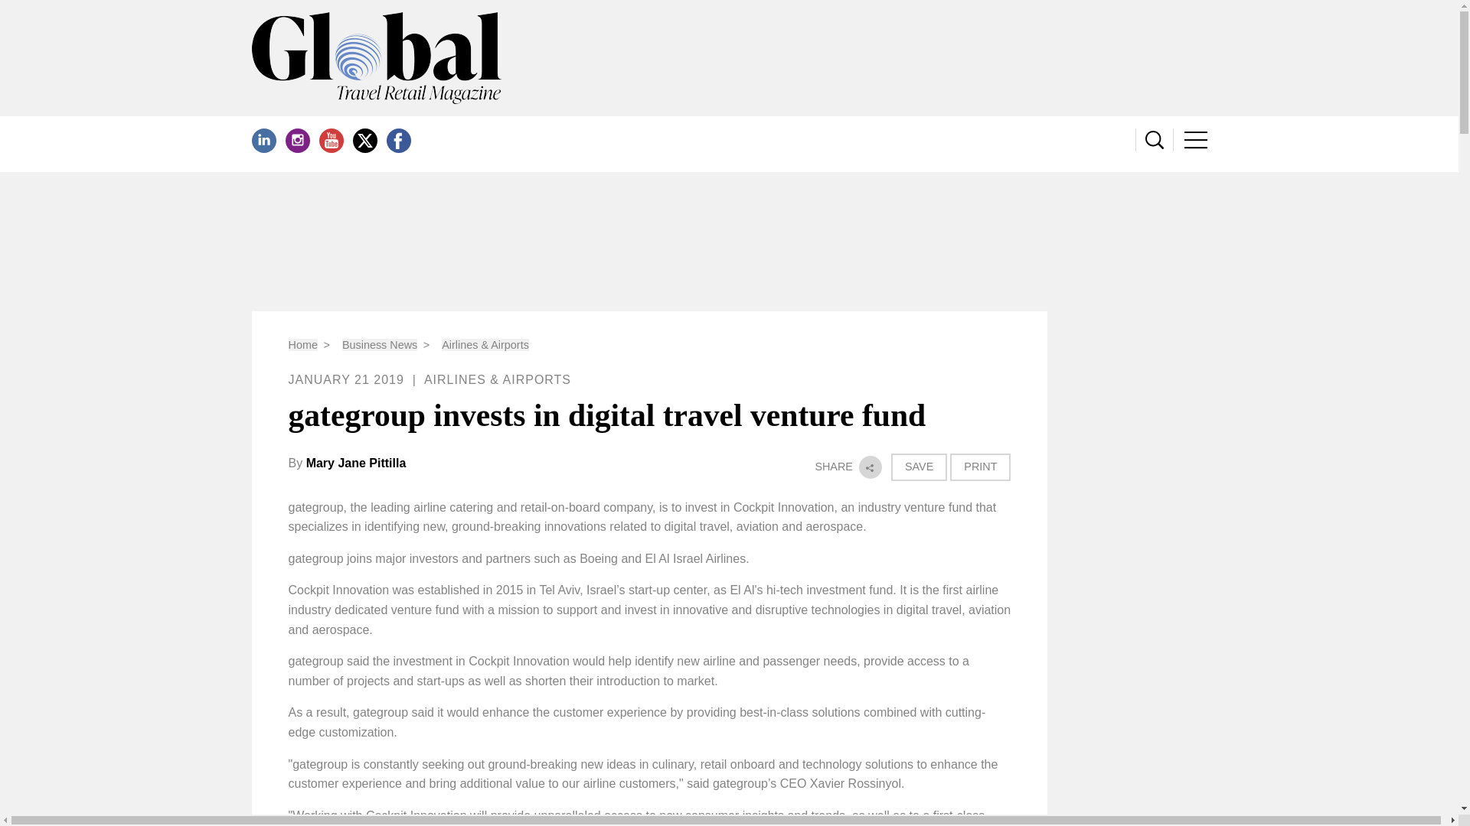 This screenshot has height=826, width=1470. I want to click on twitter, so click(364, 141).